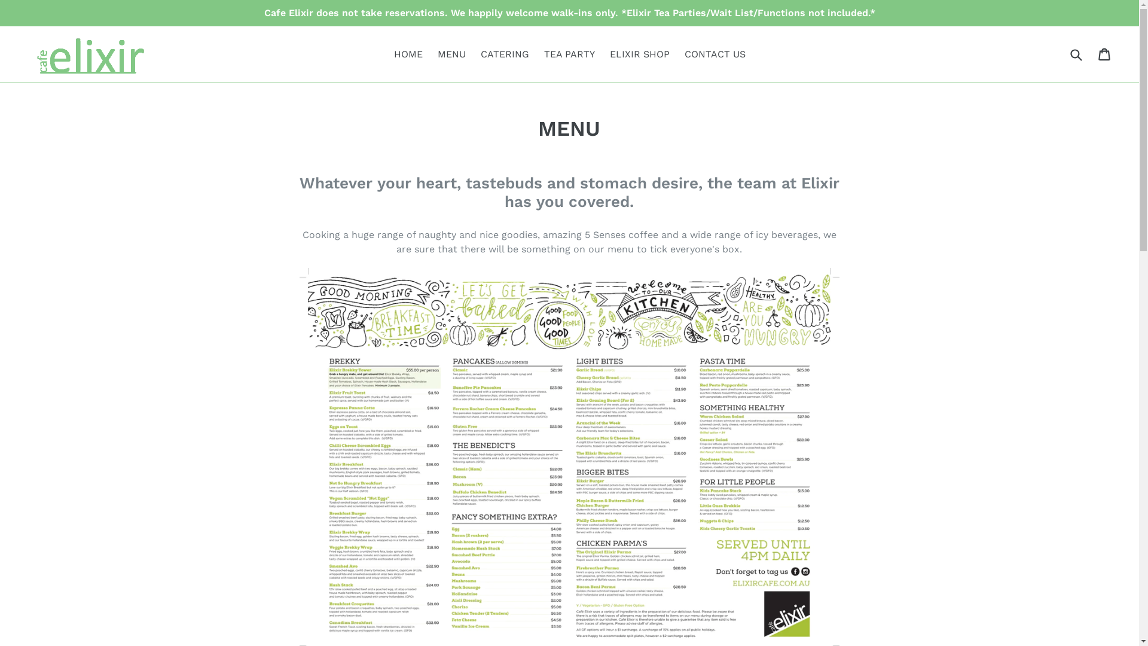 The image size is (1148, 646). Describe the element at coordinates (505, 54) in the screenshot. I see `CATERING` at that location.